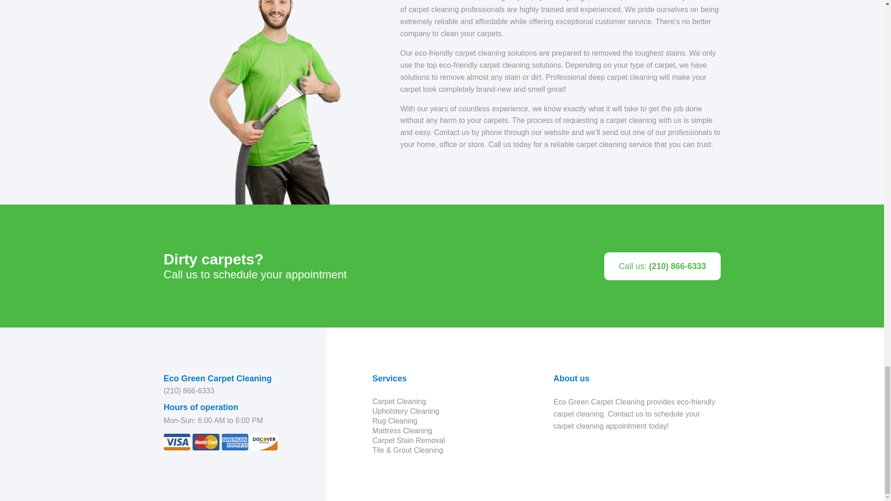 The height and width of the screenshot is (501, 891). I want to click on Upholstery Cleaning, so click(406, 411).